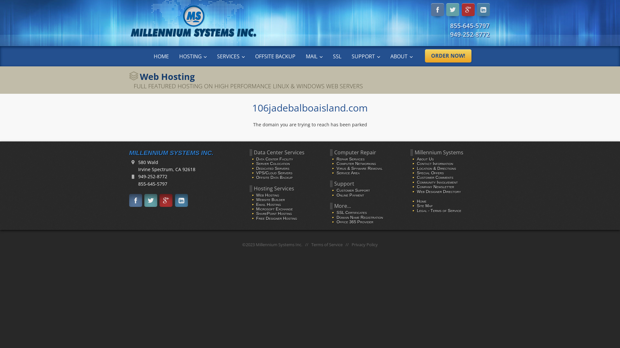 The width and height of the screenshot is (620, 348). I want to click on Offsite Data Backup, so click(274, 177).